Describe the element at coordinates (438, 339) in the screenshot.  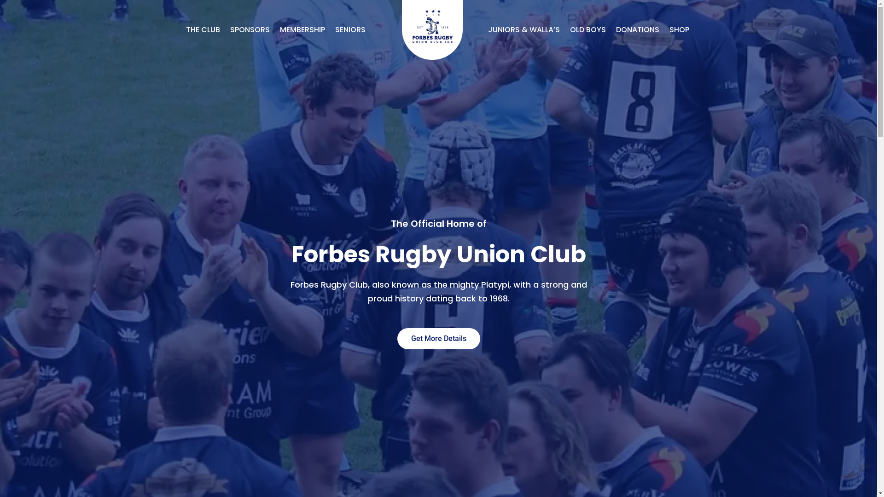
I see `Get More Details` at that location.